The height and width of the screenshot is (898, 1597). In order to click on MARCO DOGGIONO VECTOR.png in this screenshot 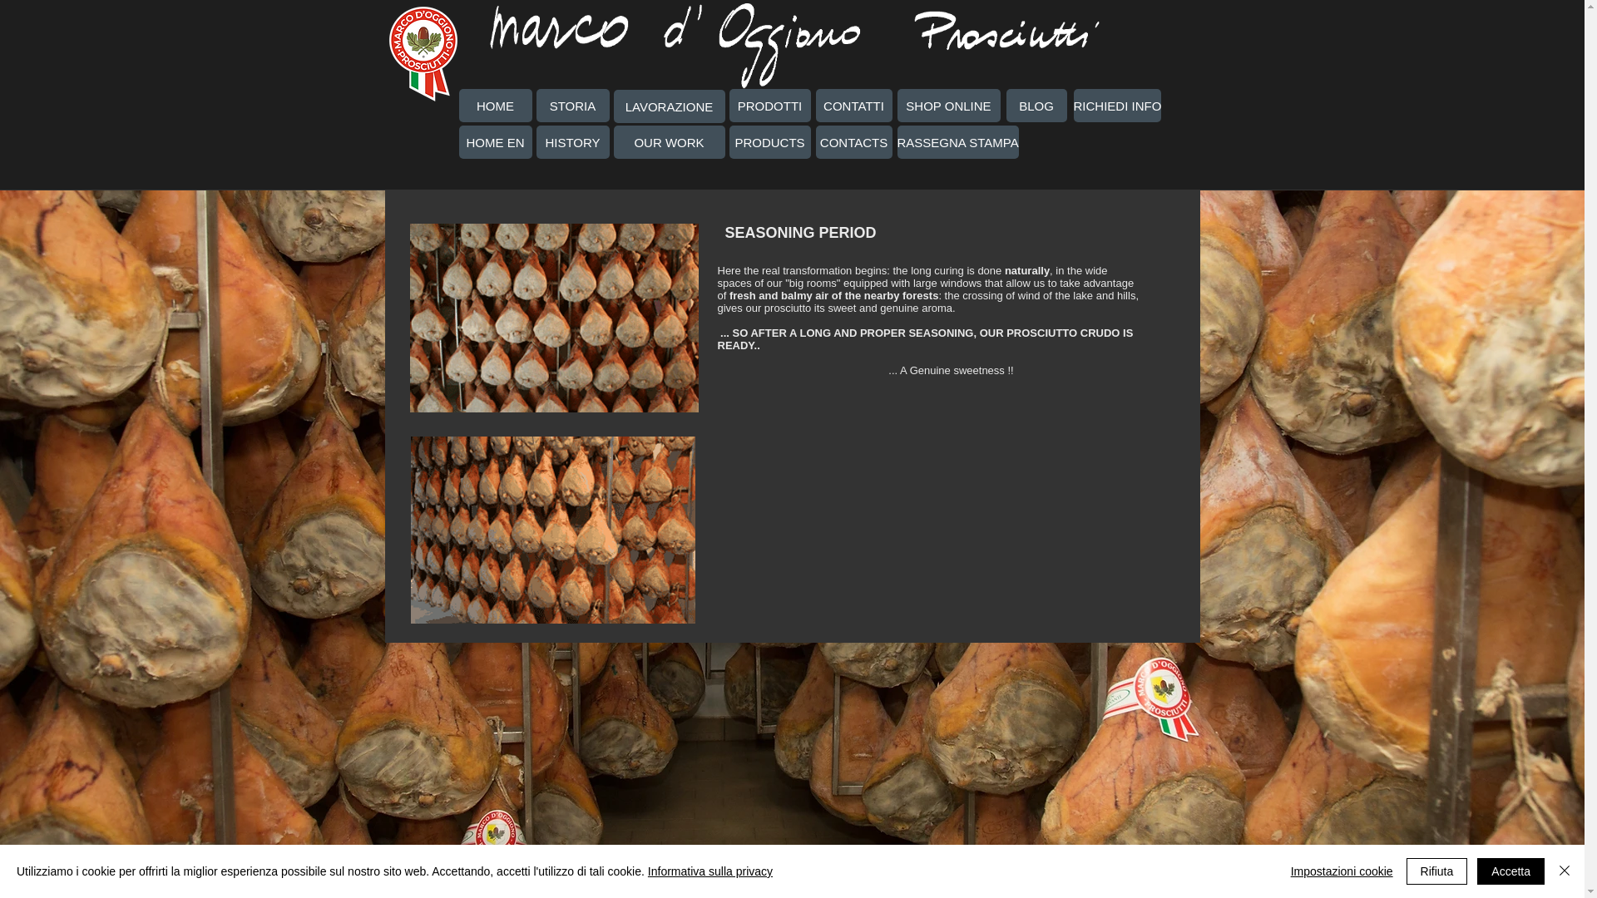, I will do `click(423, 54)`.